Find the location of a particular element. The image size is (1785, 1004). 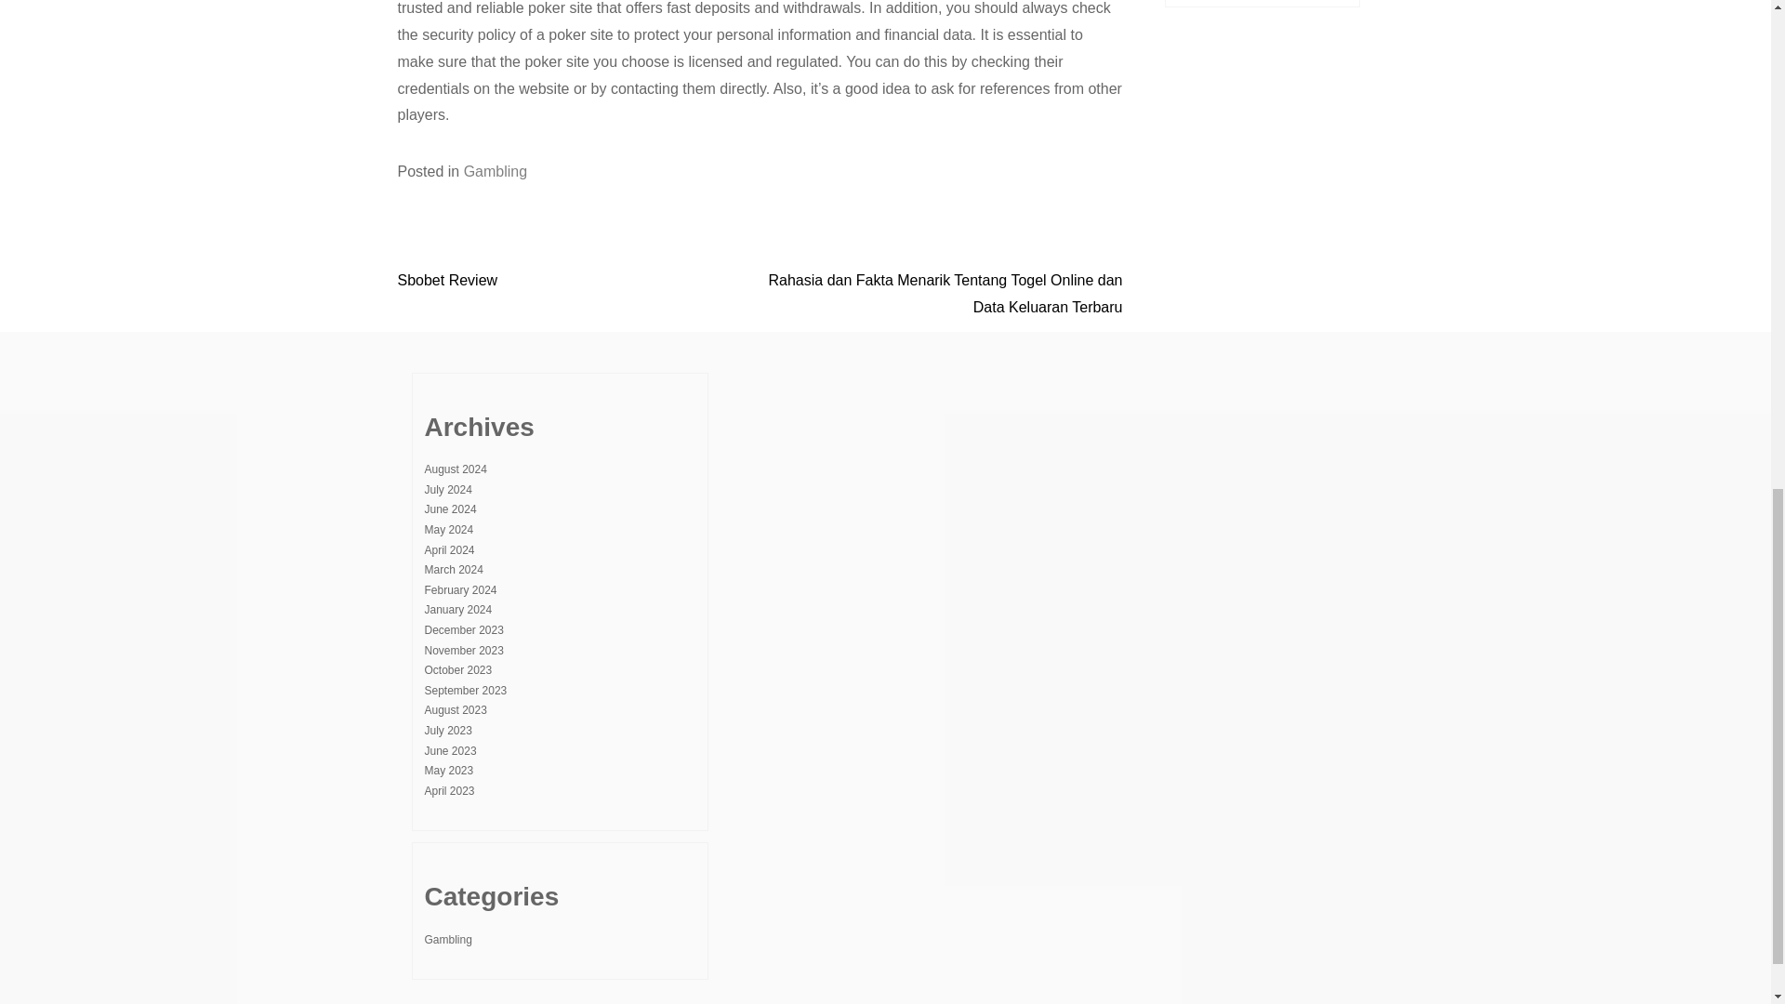

June 2024 is located at coordinates (450, 509).